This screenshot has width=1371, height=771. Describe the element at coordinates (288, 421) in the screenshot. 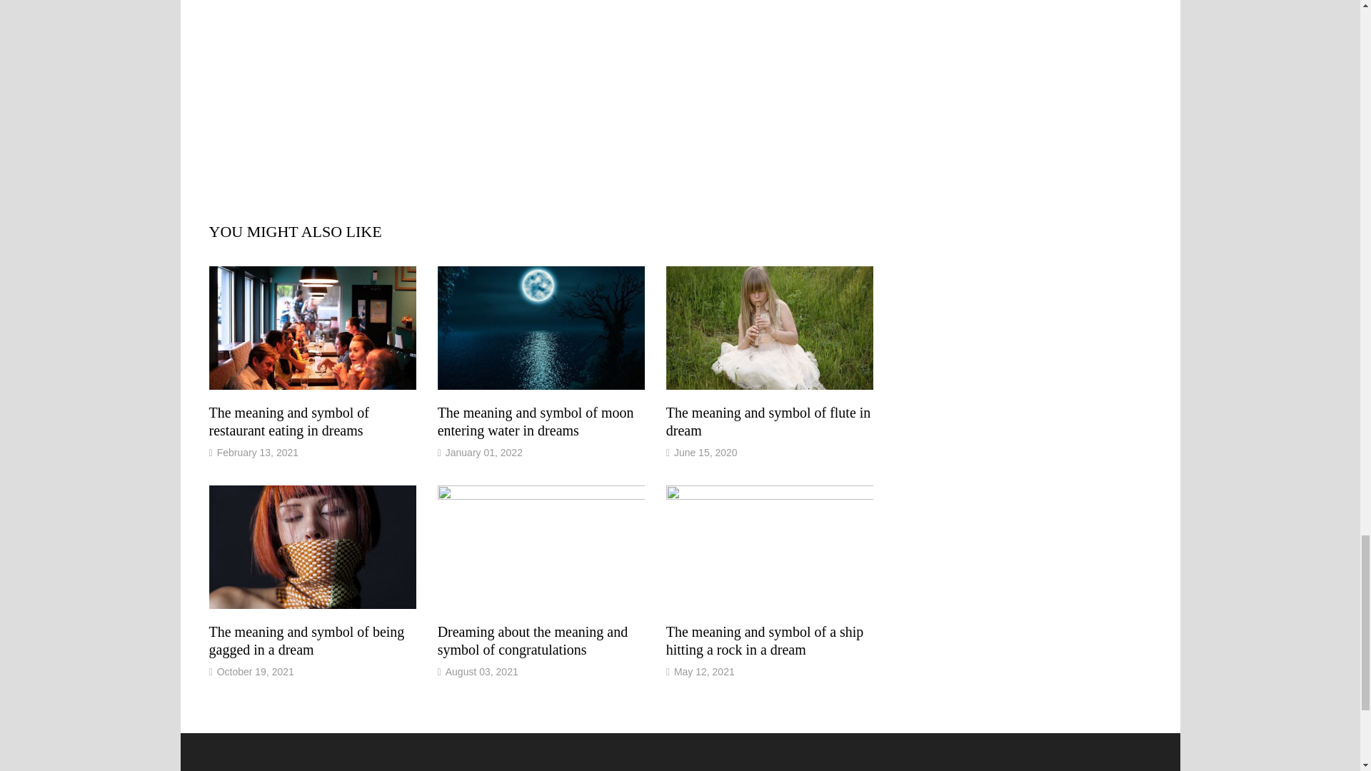

I see `The meaning and symbol of restaurant eating in dreams` at that location.